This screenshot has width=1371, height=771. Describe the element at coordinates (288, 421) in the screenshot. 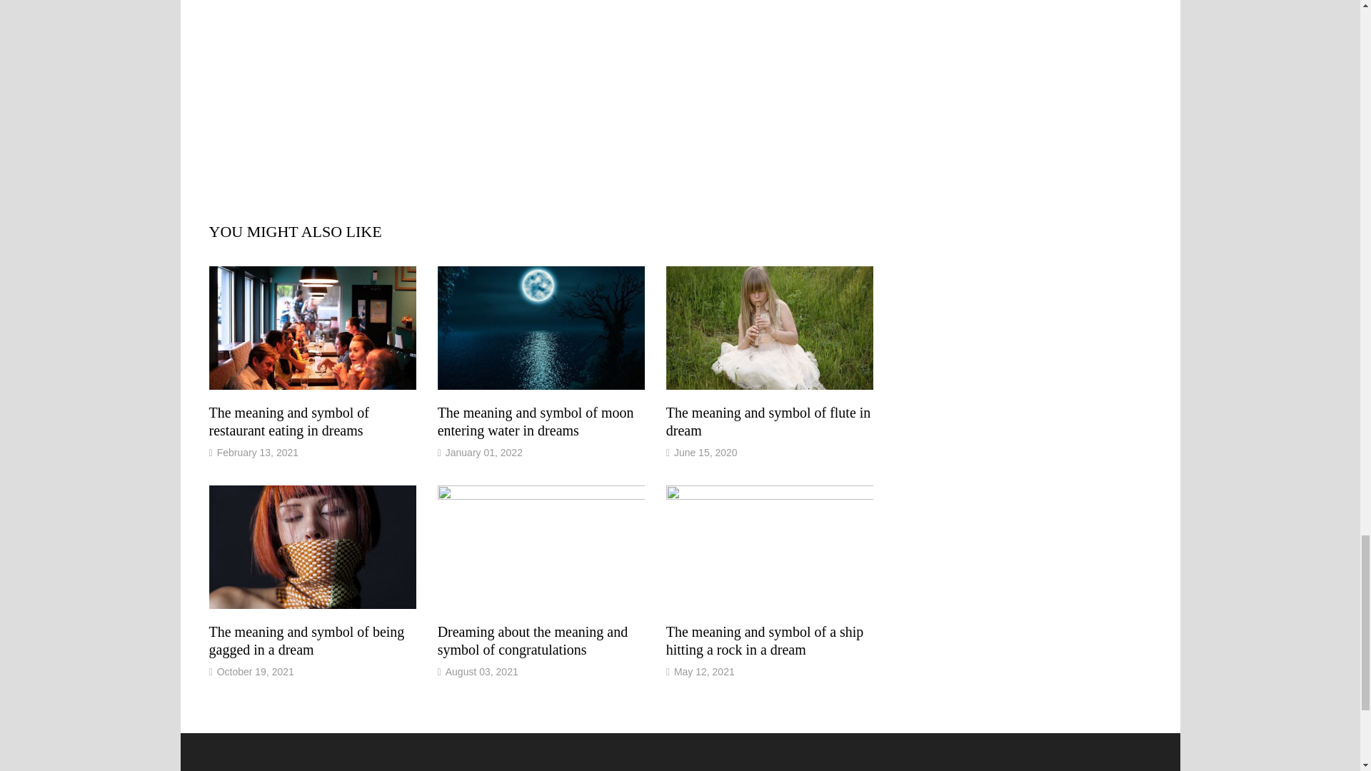

I see `The meaning and symbol of restaurant eating in dreams` at that location.